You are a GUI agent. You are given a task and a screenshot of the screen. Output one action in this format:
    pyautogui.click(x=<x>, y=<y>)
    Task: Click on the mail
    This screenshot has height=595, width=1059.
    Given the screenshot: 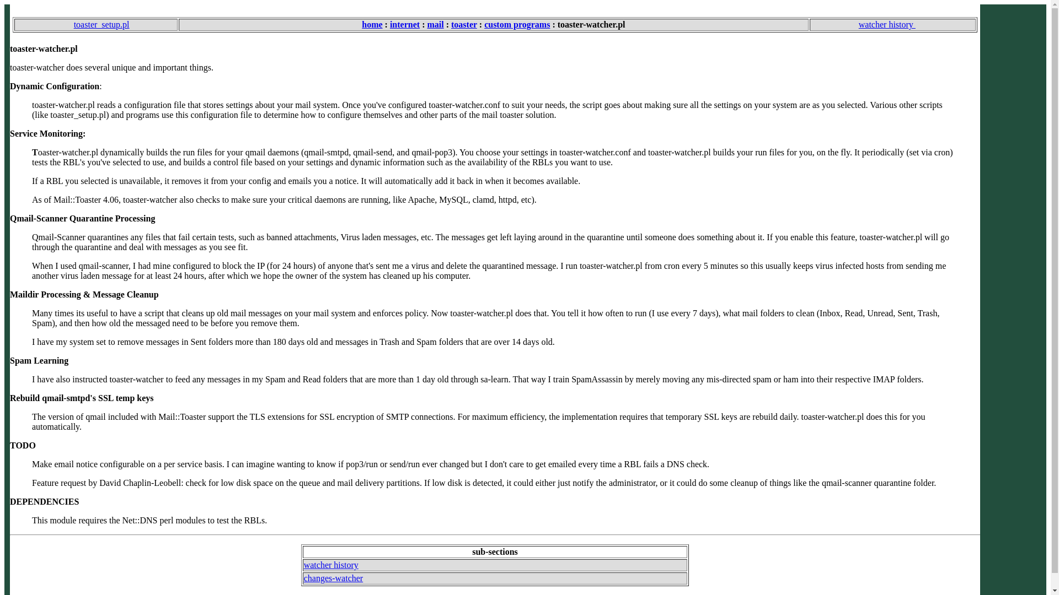 What is the action you would take?
    pyautogui.click(x=435, y=24)
    